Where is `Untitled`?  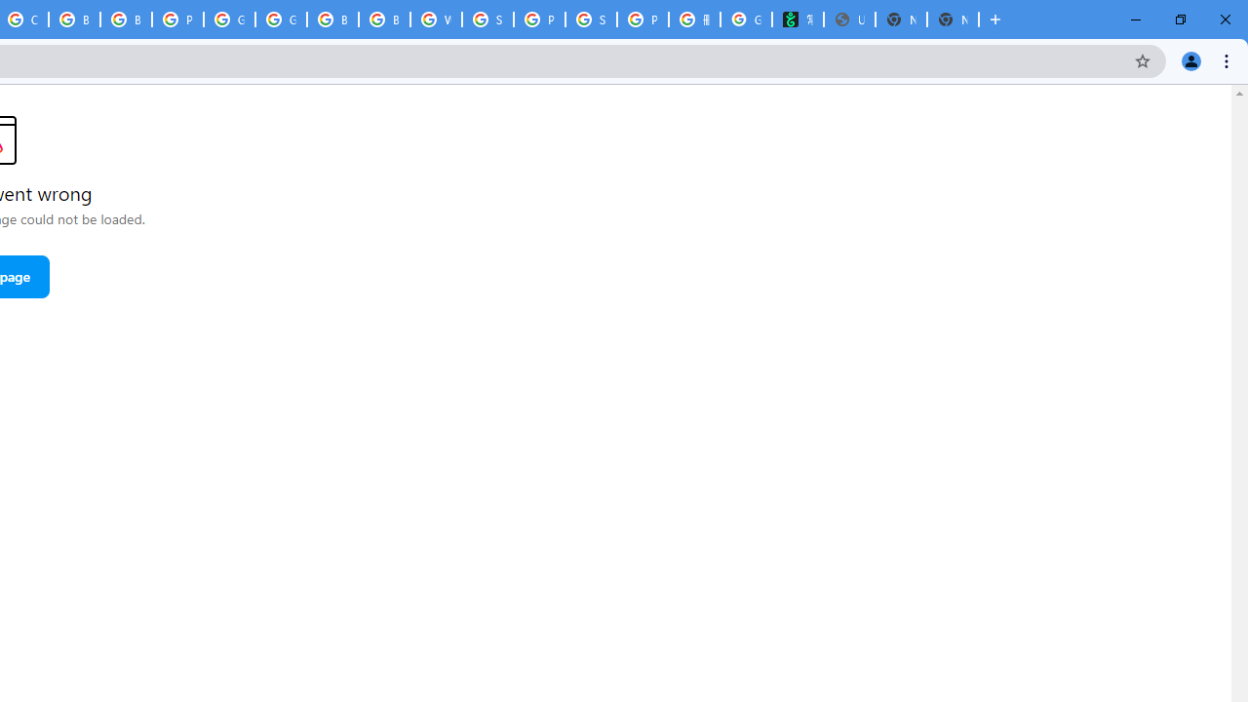 Untitled is located at coordinates (849, 19).